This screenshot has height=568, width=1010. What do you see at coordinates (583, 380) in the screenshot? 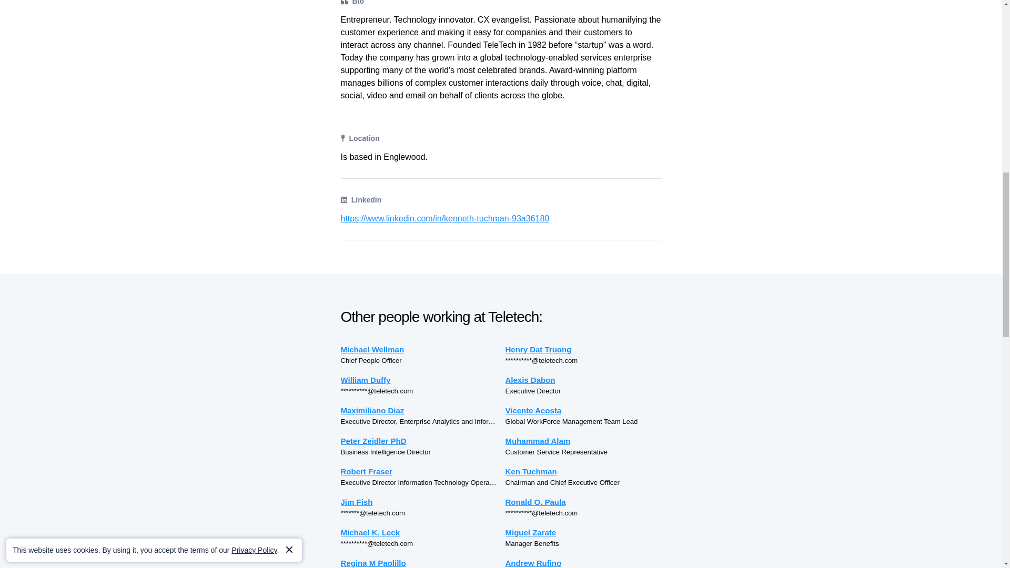
I see `Alexis Dabon` at bounding box center [583, 380].